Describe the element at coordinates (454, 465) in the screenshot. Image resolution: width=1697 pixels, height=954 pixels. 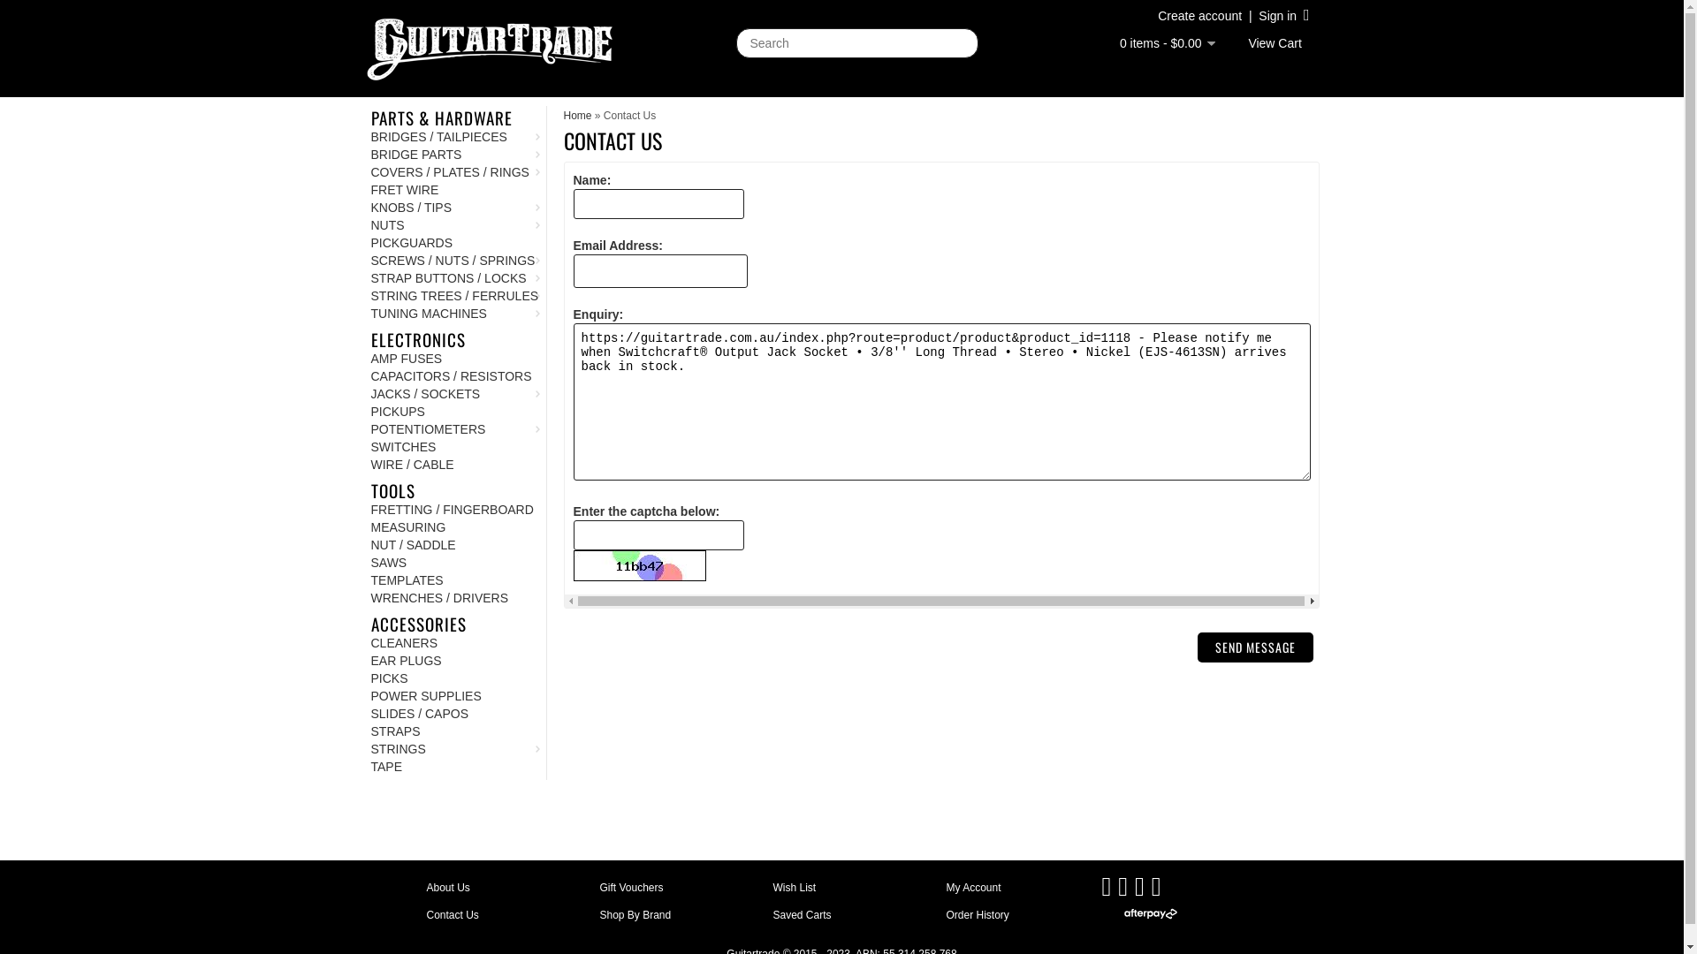
I see `WIRE / CABLE` at that location.